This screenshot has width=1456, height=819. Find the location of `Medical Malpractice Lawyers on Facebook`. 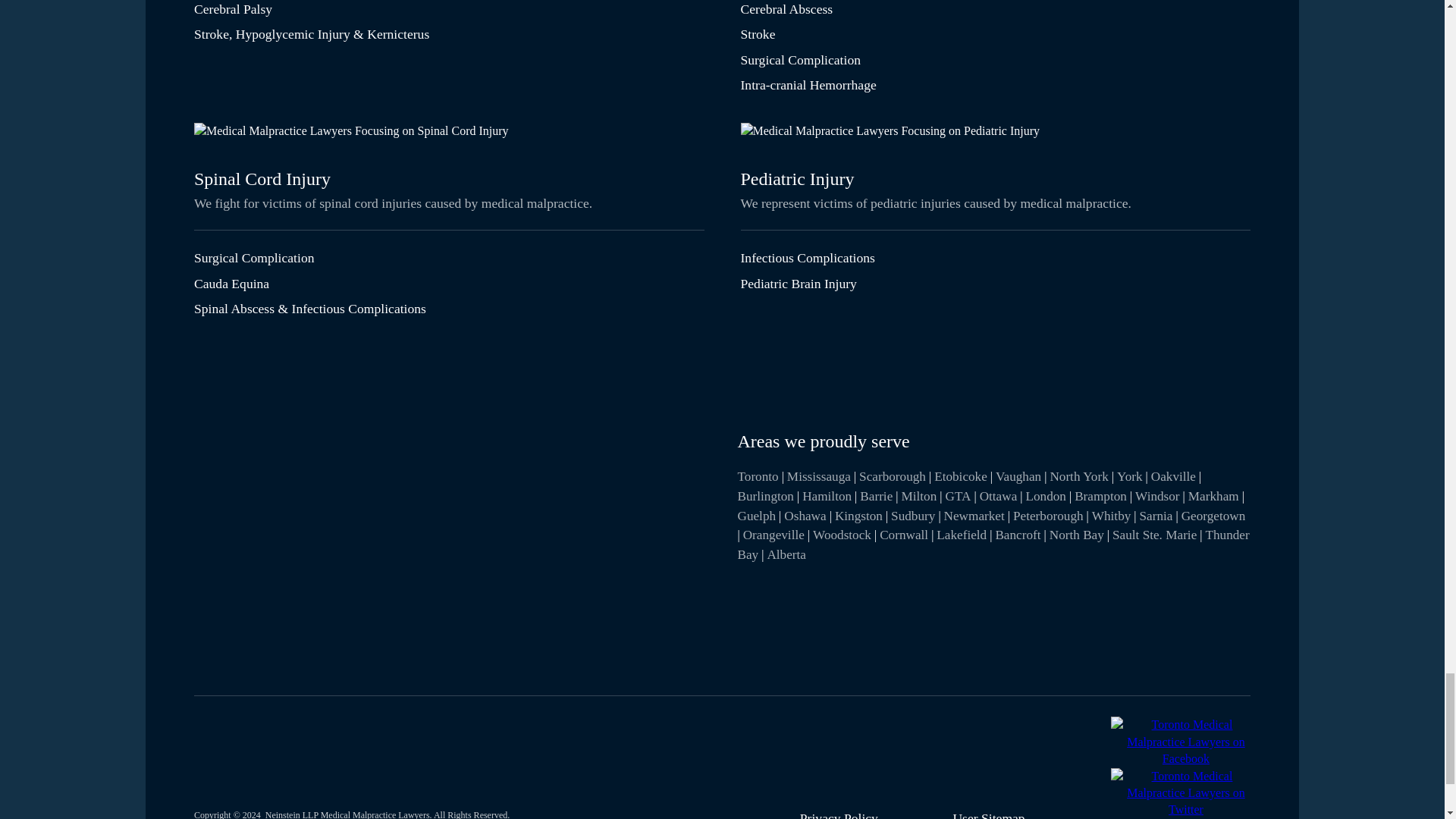

Medical Malpractice Lawyers on Facebook is located at coordinates (1186, 758).